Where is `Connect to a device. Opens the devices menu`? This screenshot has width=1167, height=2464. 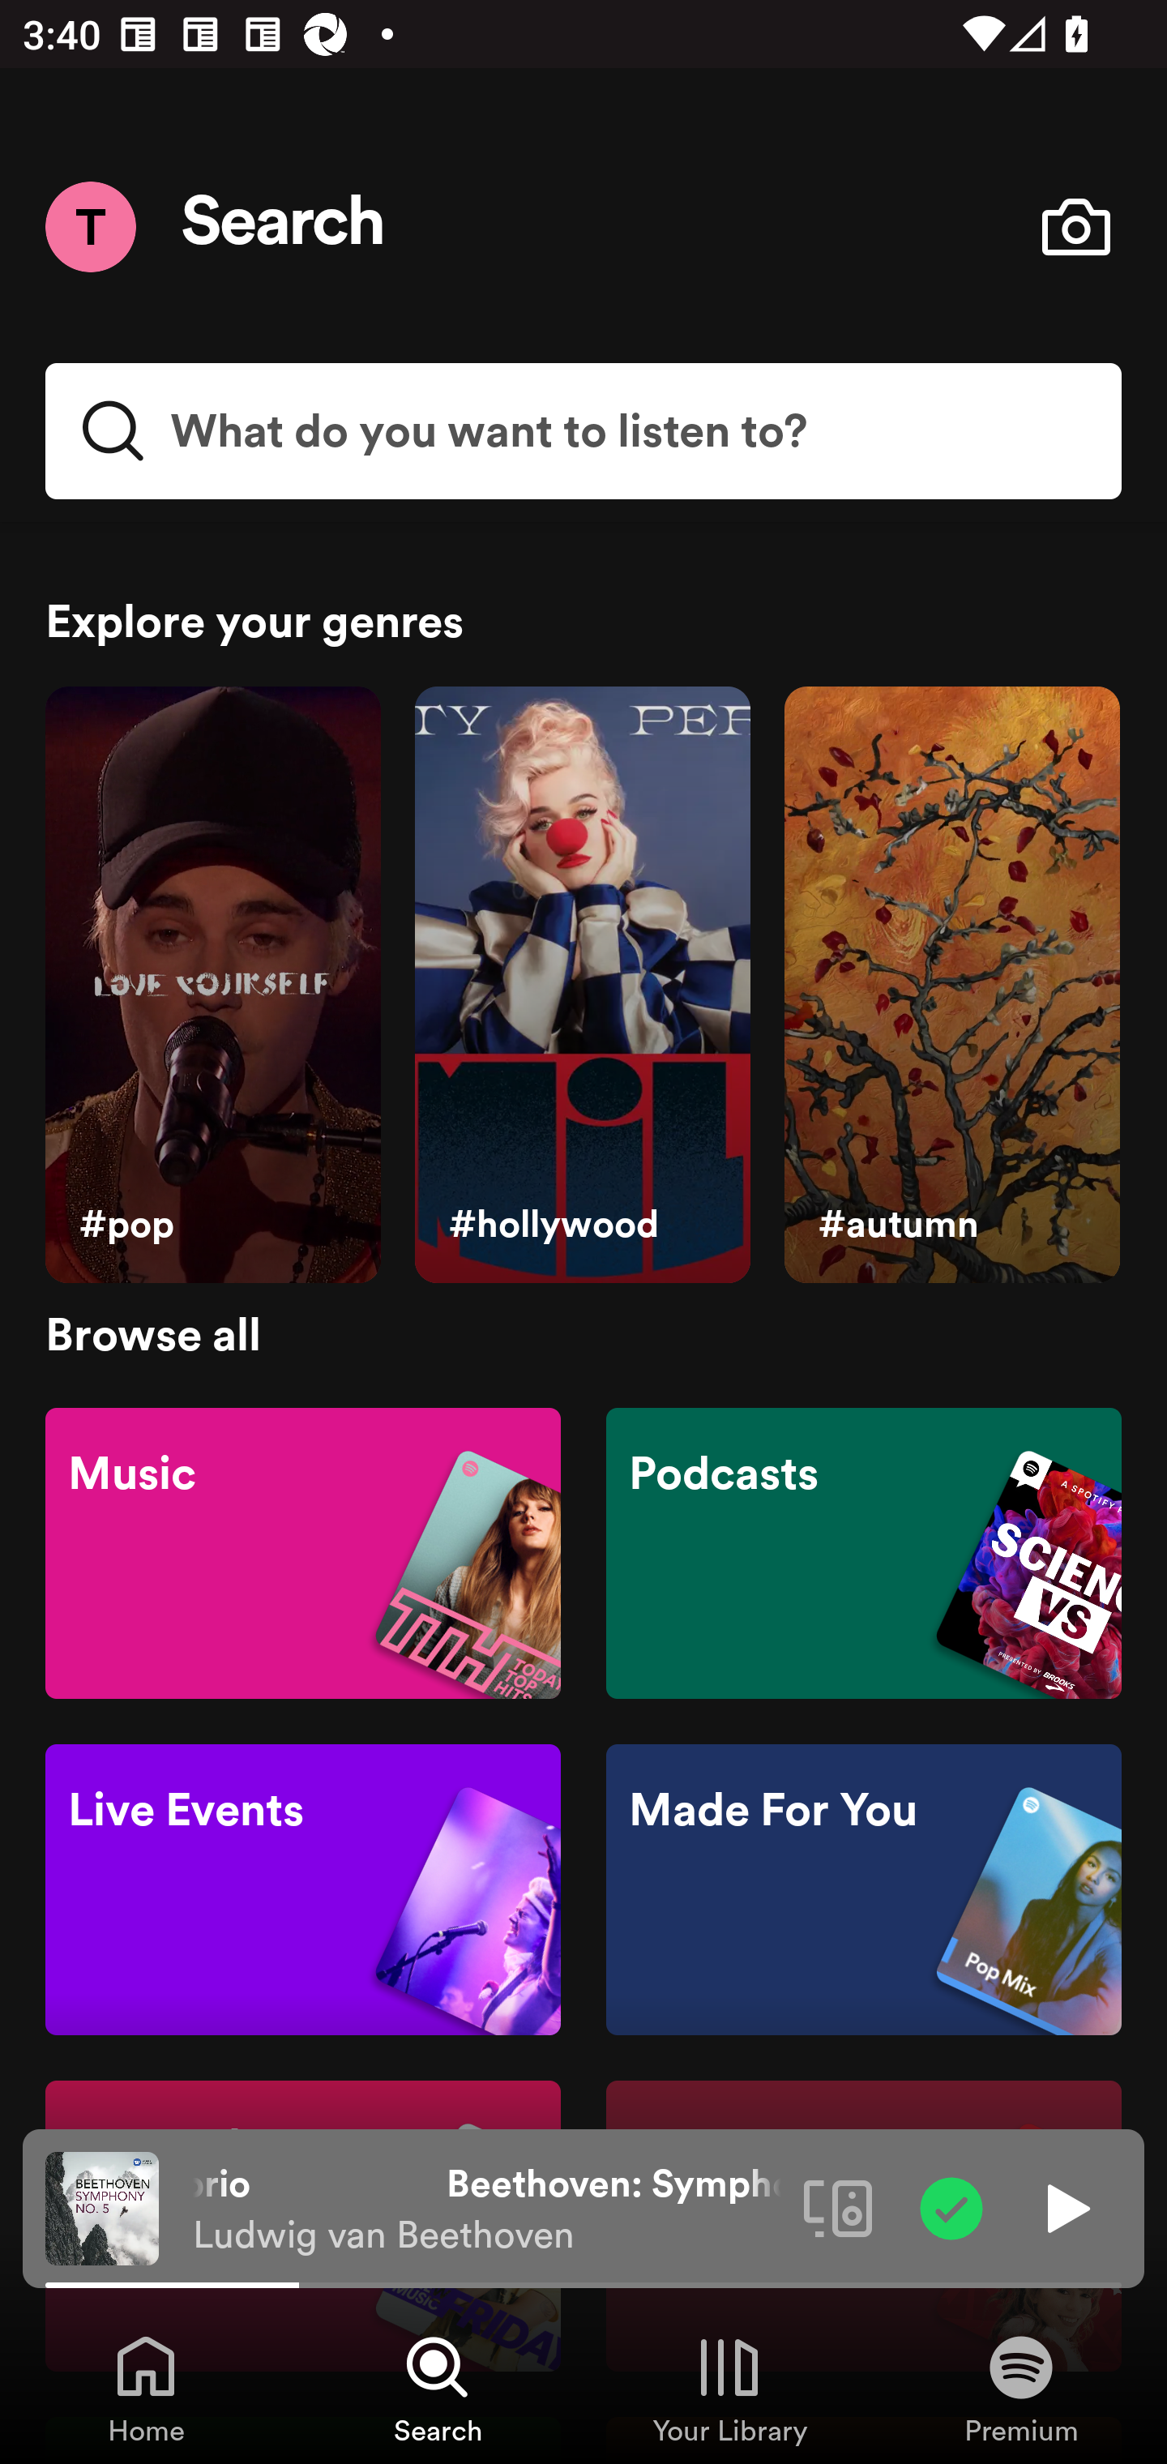 Connect to a device. Opens the devices menu is located at coordinates (838, 2207).